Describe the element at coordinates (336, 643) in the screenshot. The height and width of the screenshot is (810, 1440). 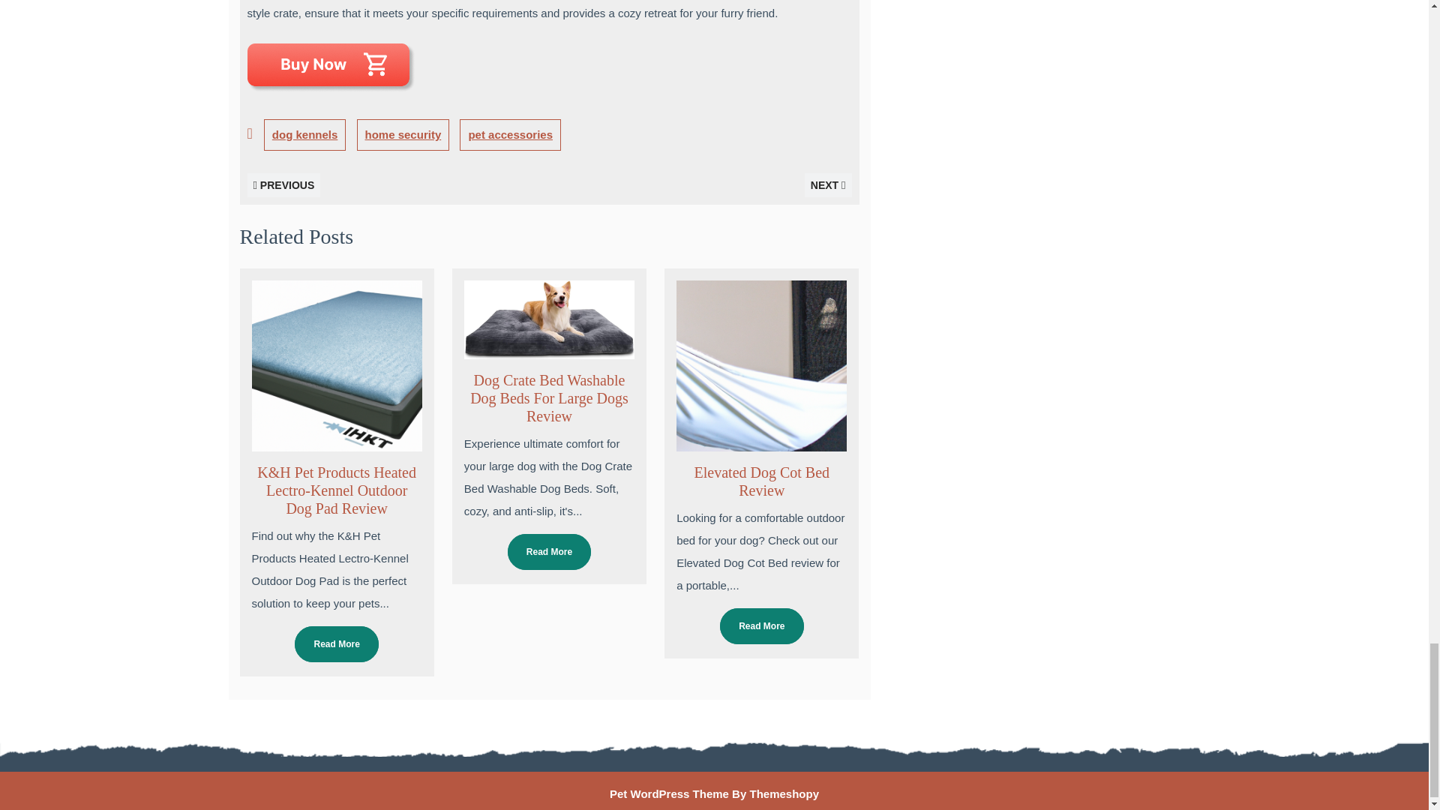
I see `Read More` at that location.